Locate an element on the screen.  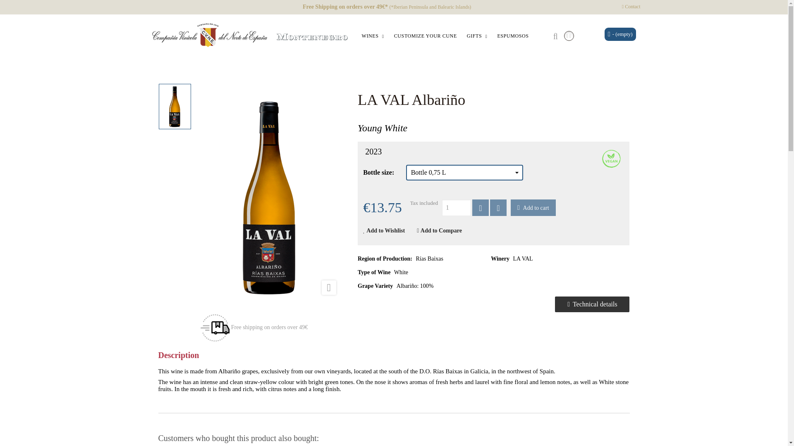
1 is located at coordinates (457, 207).